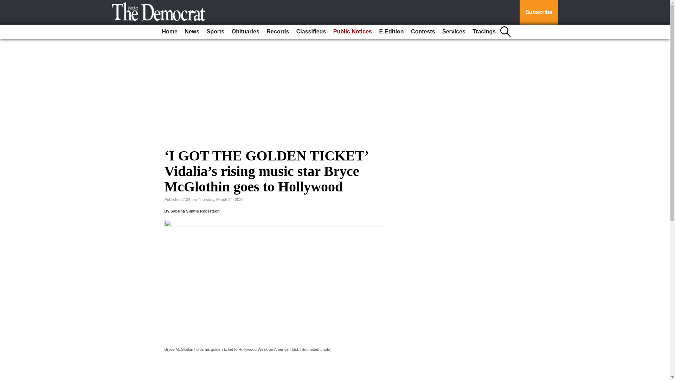 This screenshot has width=675, height=380. Describe the element at coordinates (195, 211) in the screenshot. I see `Sabrina Simms Robertson` at that location.